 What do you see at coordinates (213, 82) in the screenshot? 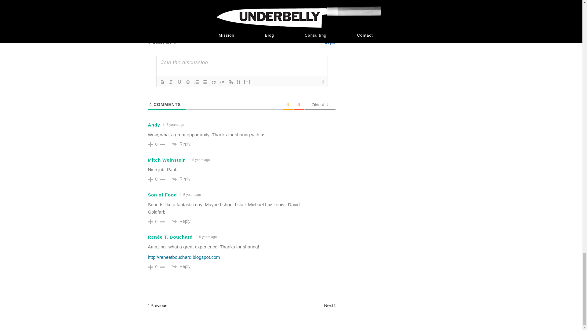
I see `Blockquote` at bounding box center [213, 82].